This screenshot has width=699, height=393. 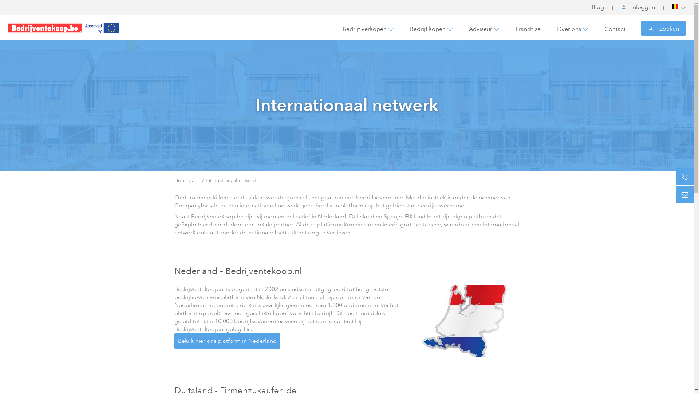 What do you see at coordinates (428, 29) in the screenshot?
I see `Bedrijf kopen` at bounding box center [428, 29].